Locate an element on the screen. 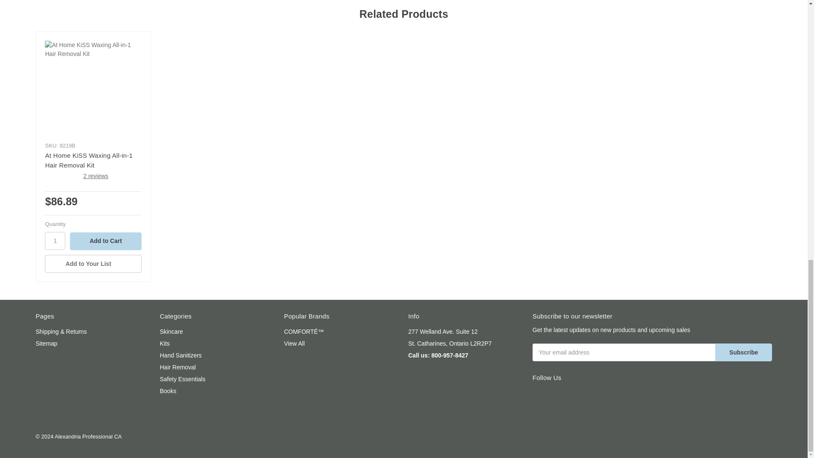  1 is located at coordinates (55, 240).